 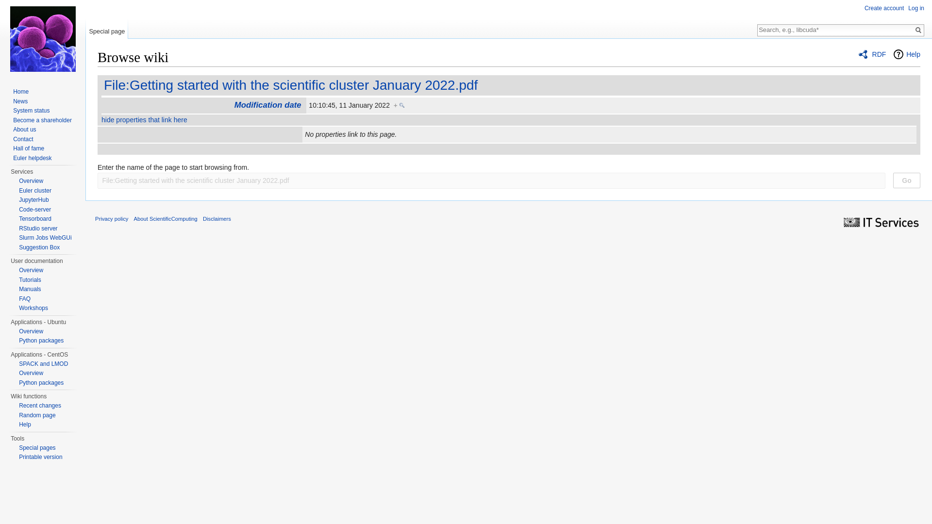 What do you see at coordinates (32, 157) in the screenshot?
I see `Euler helpdesk` at bounding box center [32, 157].